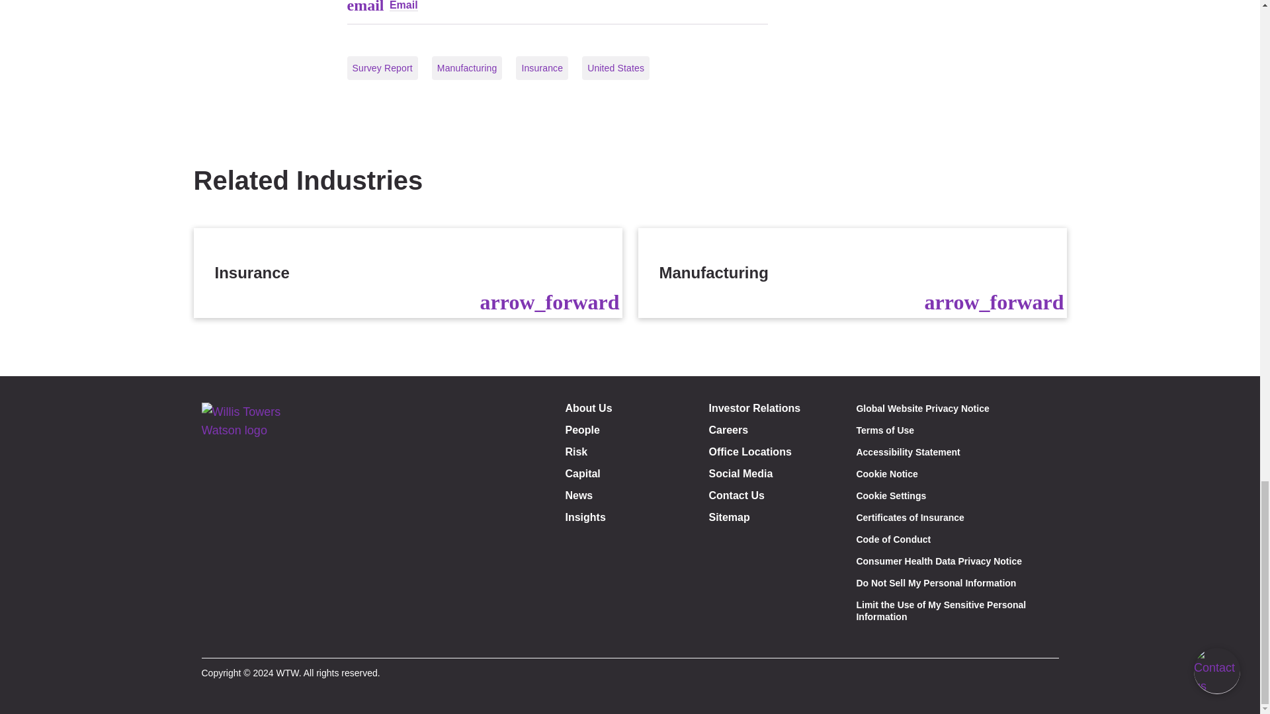  I want to click on Manufacturing, so click(852, 272).